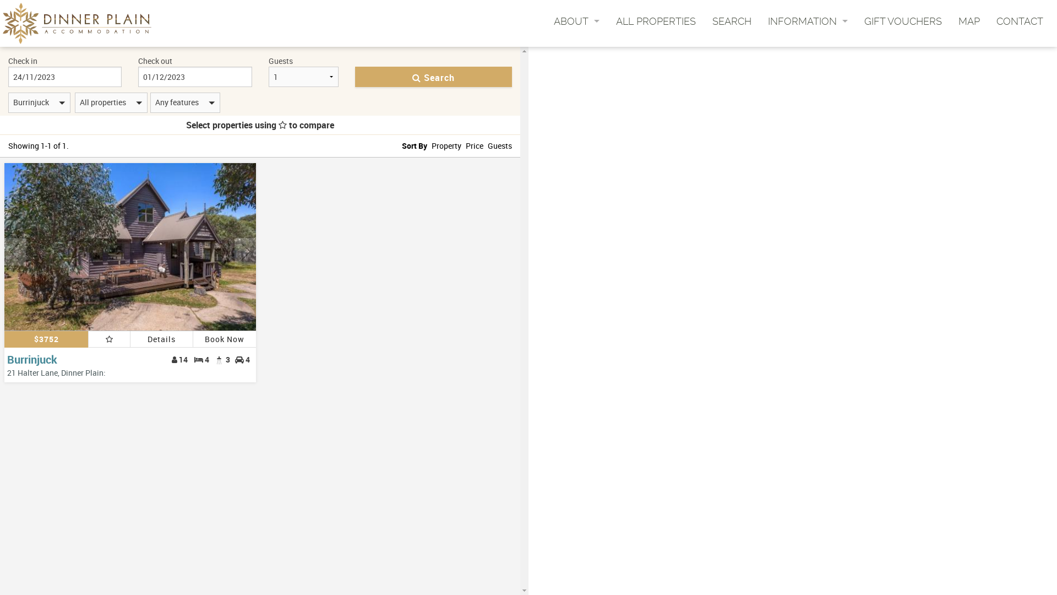 Image resolution: width=1057 pixels, height=595 pixels. What do you see at coordinates (808, 91) in the screenshot?
I see `FAQ` at bounding box center [808, 91].